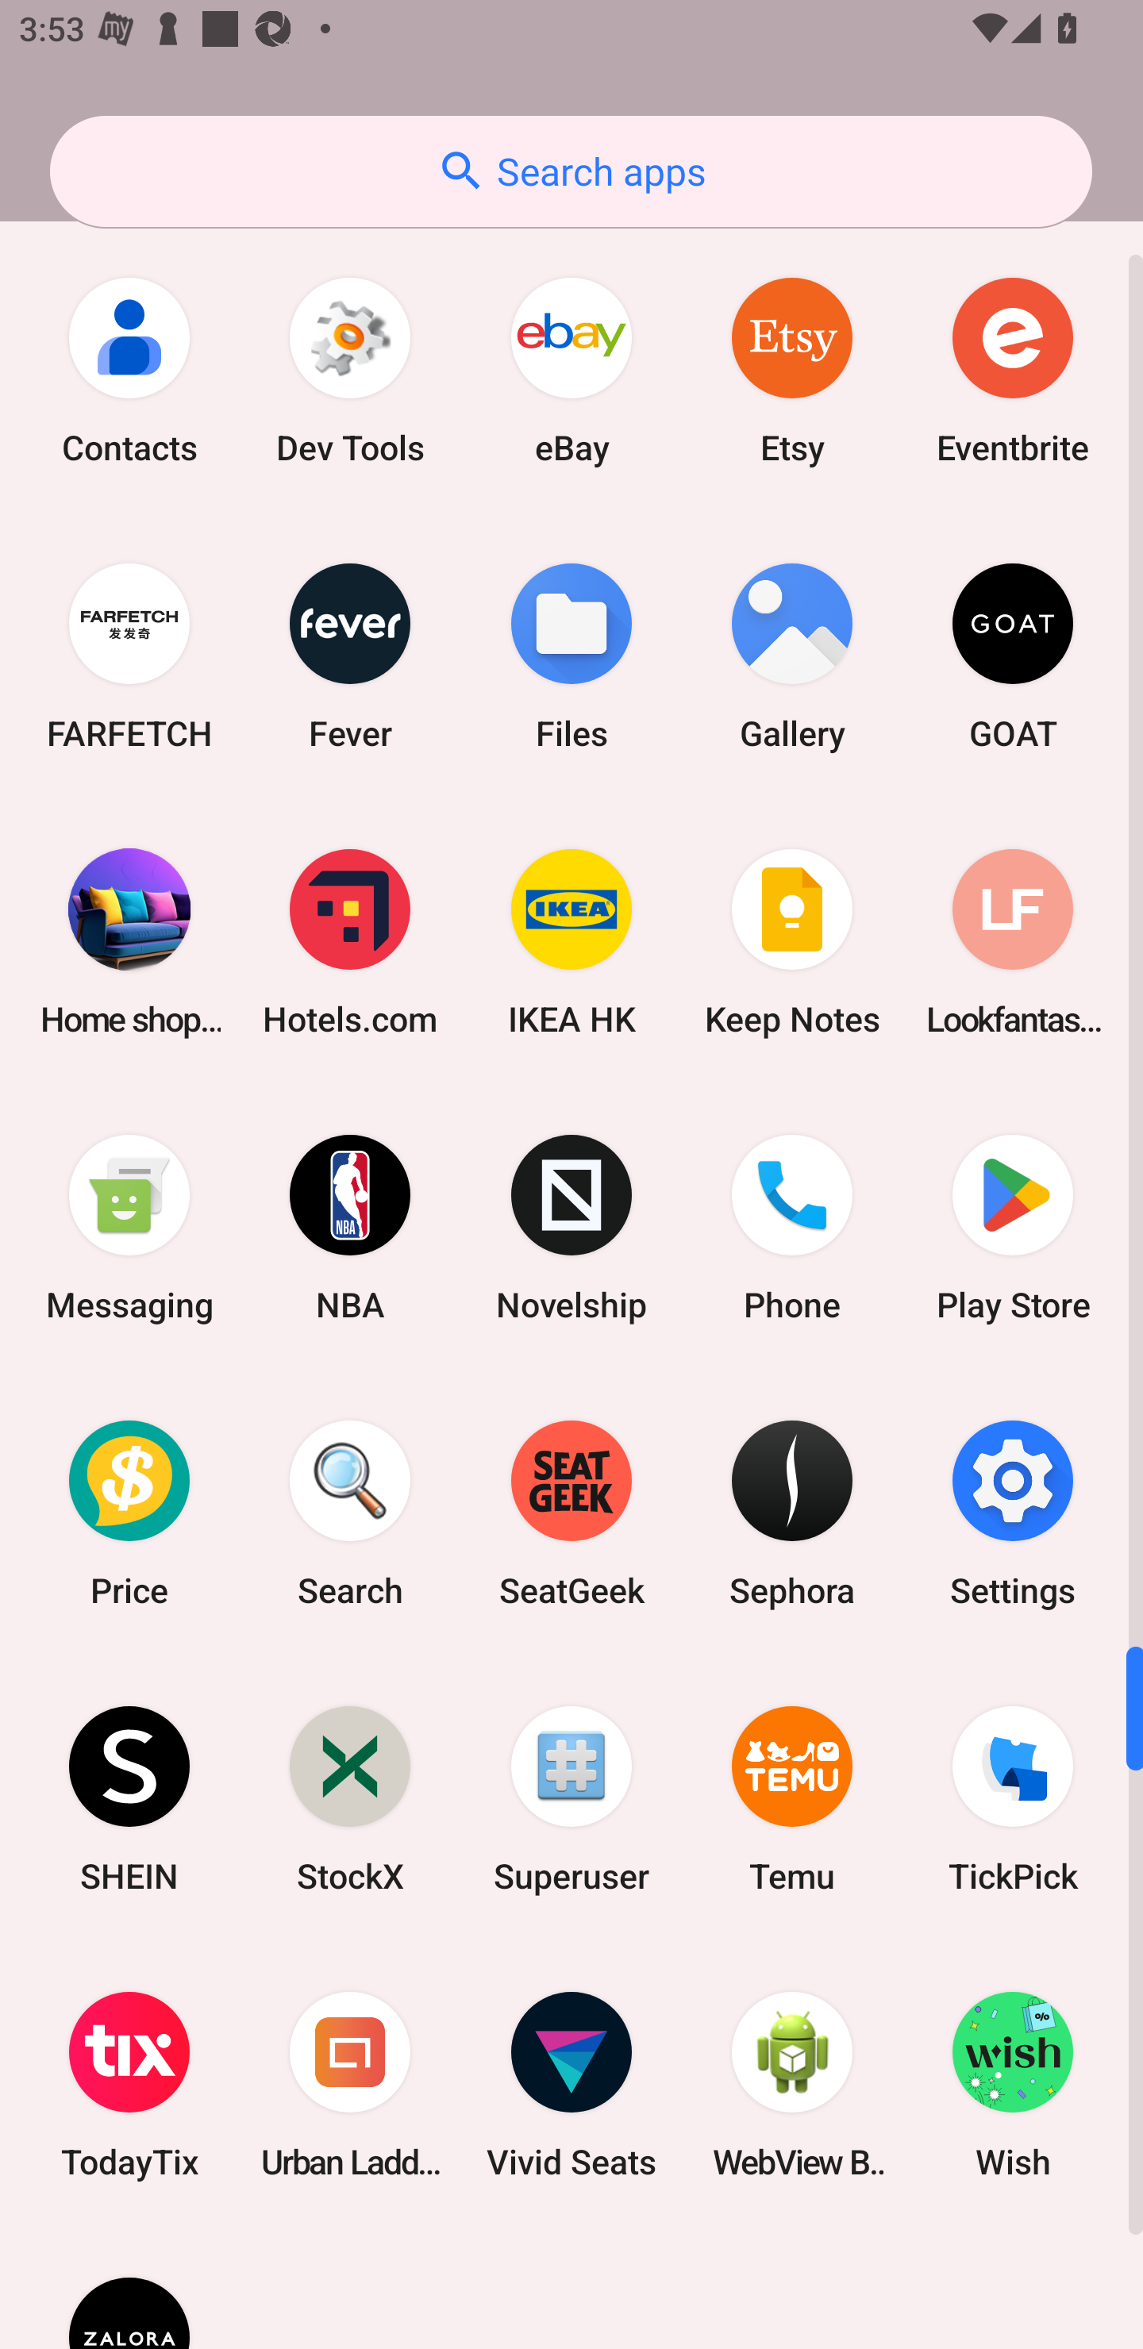  What do you see at coordinates (350, 2084) in the screenshot?
I see `Urban Ladder` at bounding box center [350, 2084].